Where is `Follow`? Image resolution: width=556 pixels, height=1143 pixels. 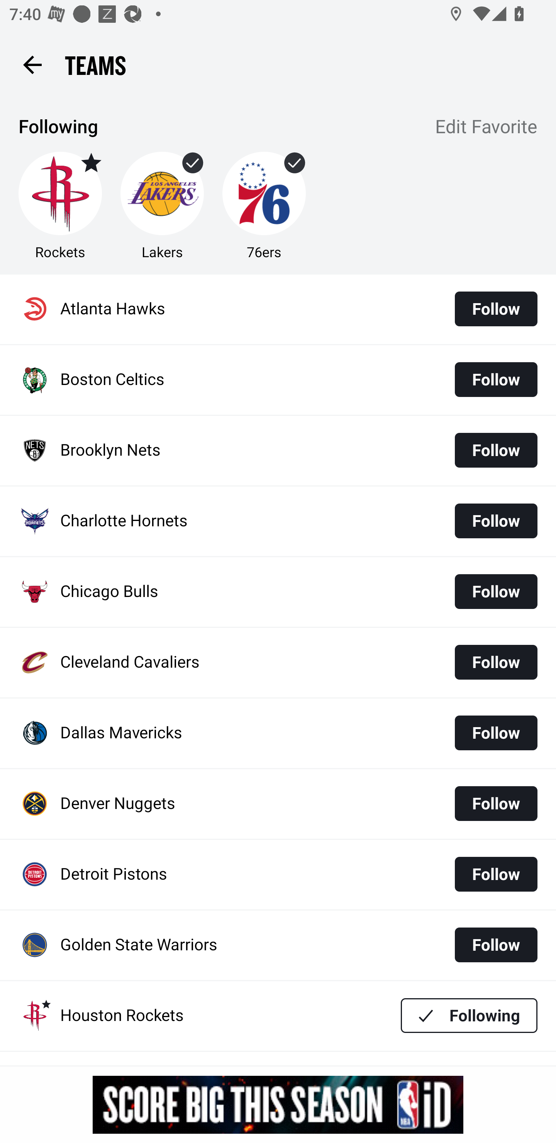 Follow is located at coordinates (496, 874).